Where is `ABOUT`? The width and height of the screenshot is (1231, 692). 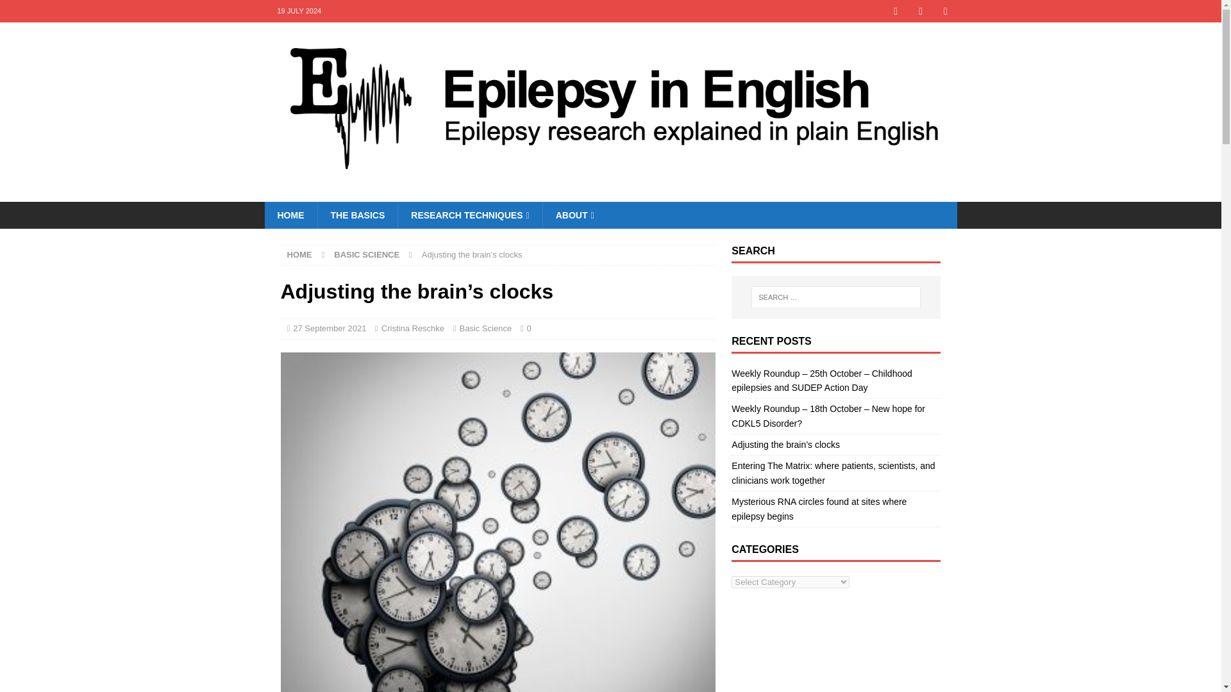
ABOUT is located at coordinates (574, 215).